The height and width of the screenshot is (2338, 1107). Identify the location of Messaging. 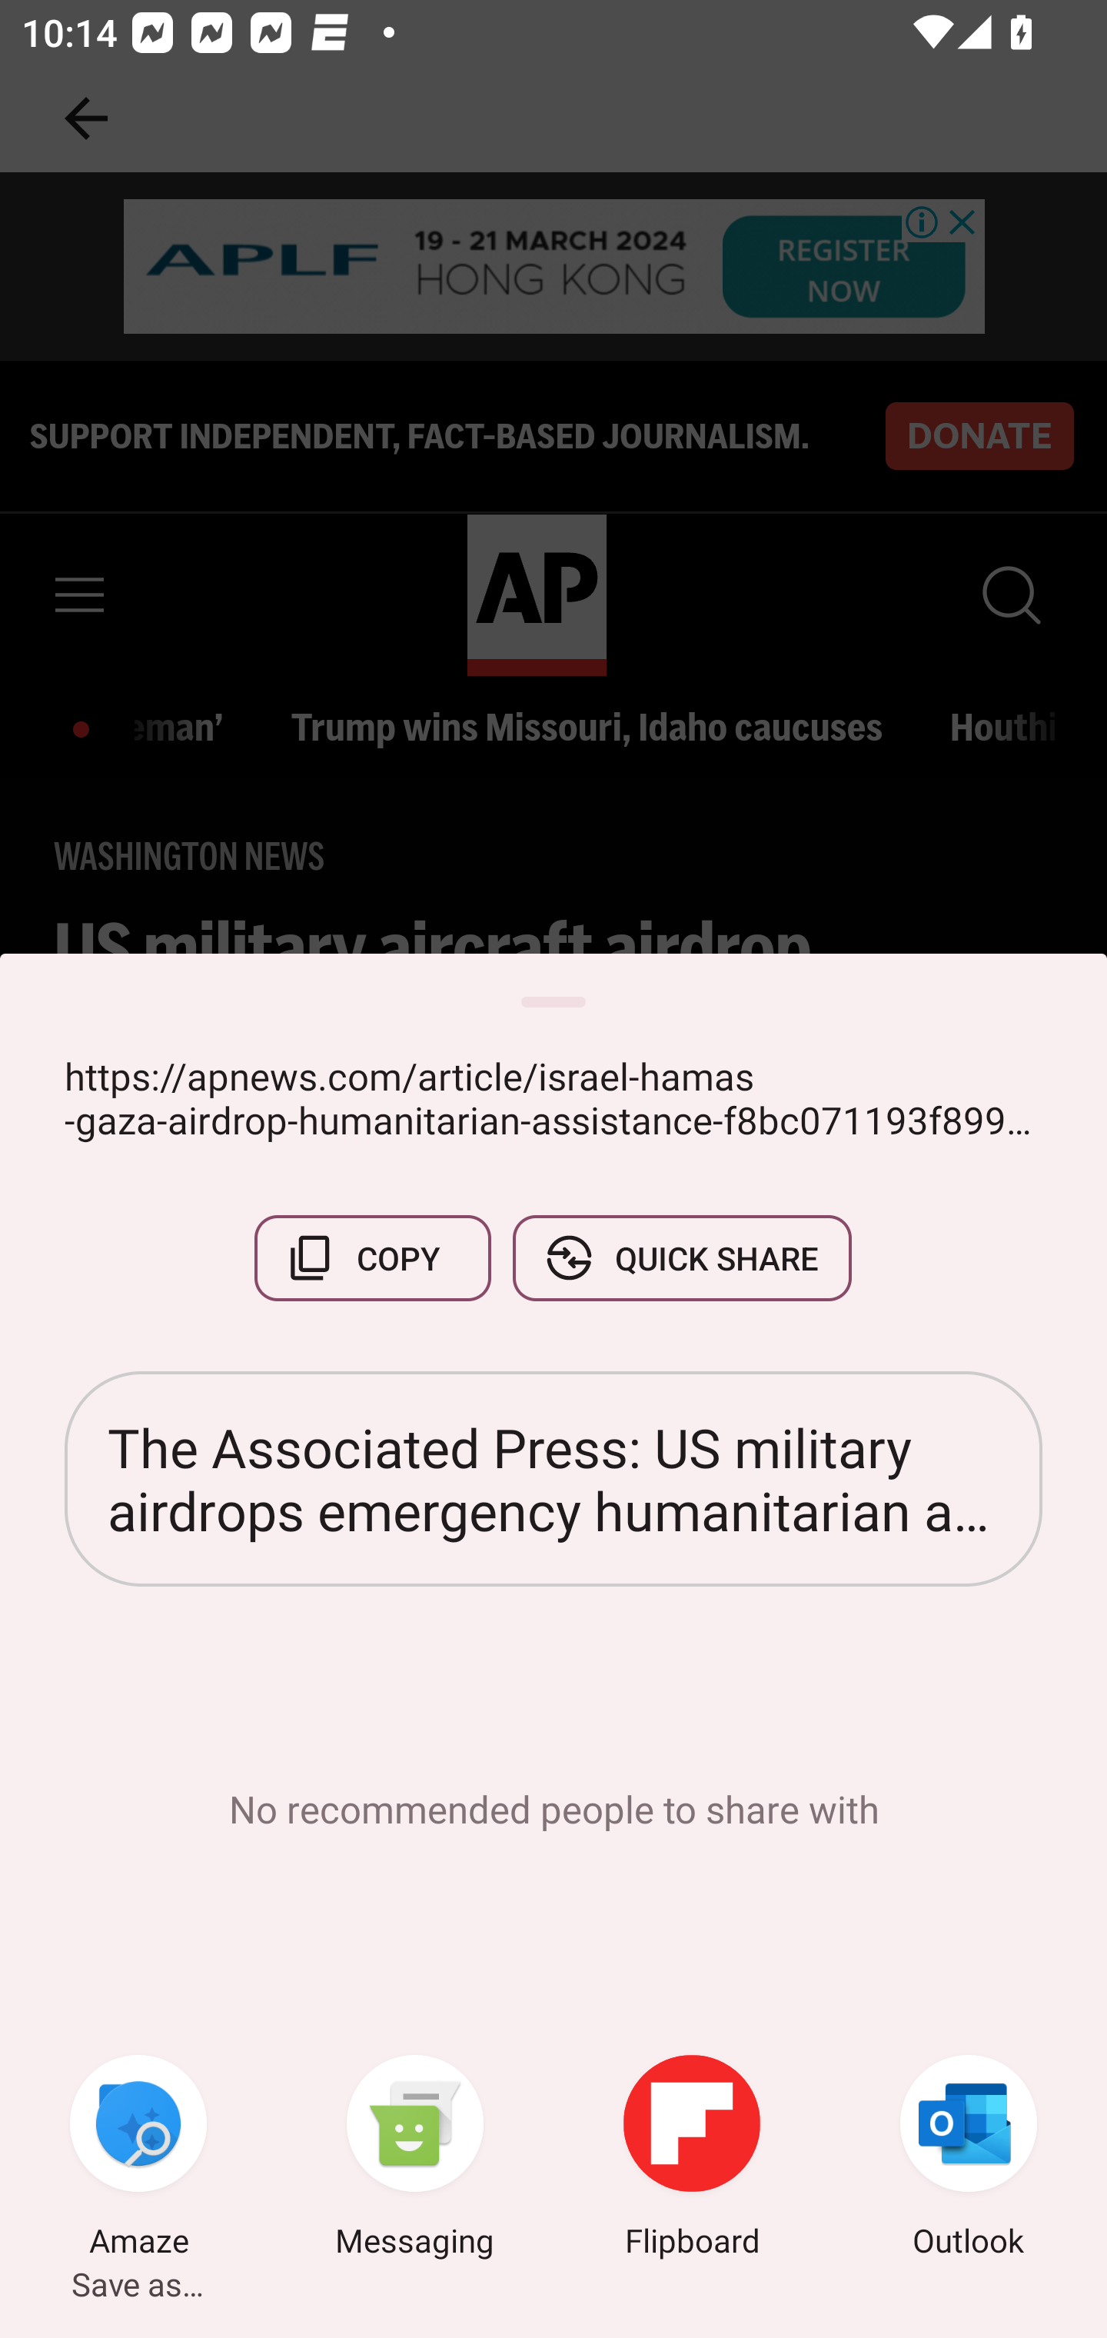
(415, 2160).